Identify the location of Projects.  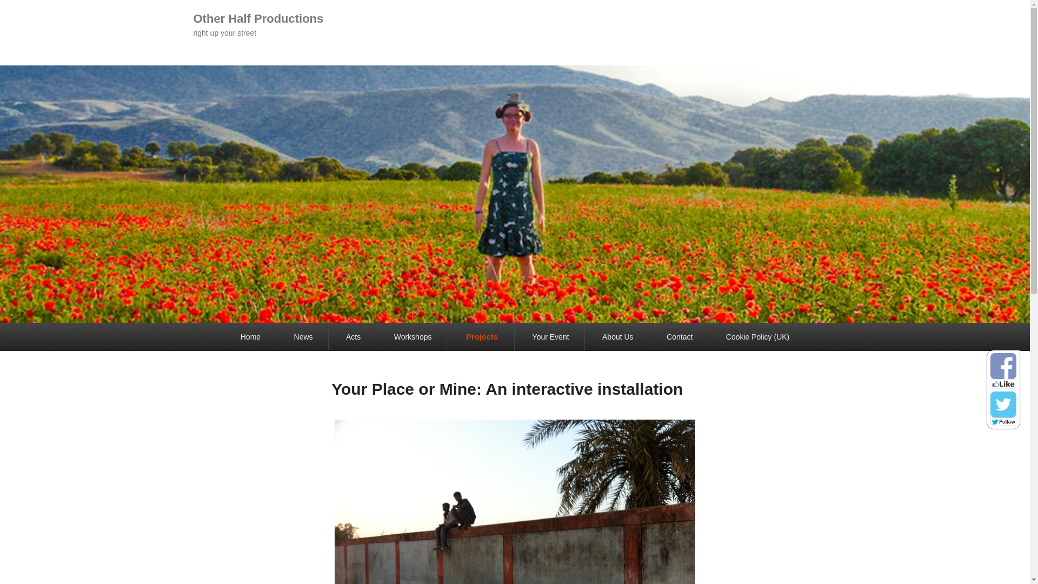
(481, 337).